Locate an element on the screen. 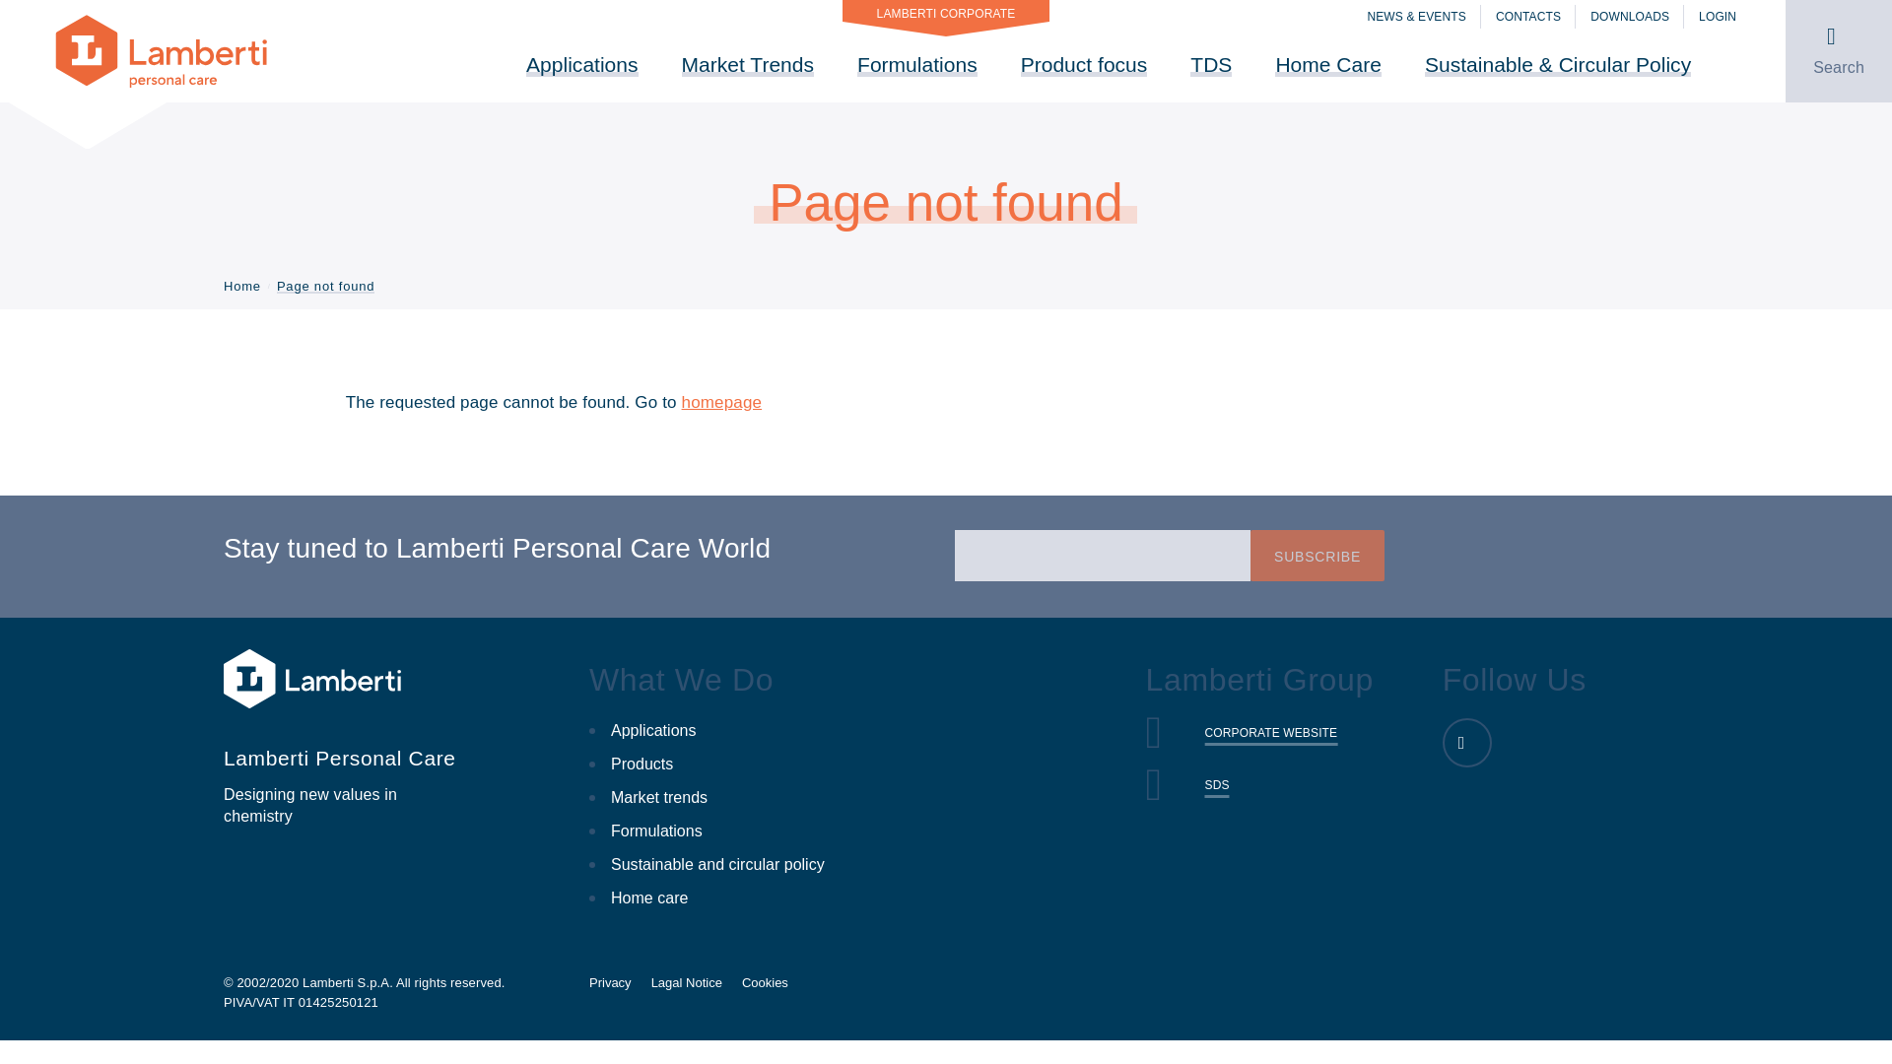 The image size is (1892, 1064). CONTACTS is located at coordinates (1528, 17).